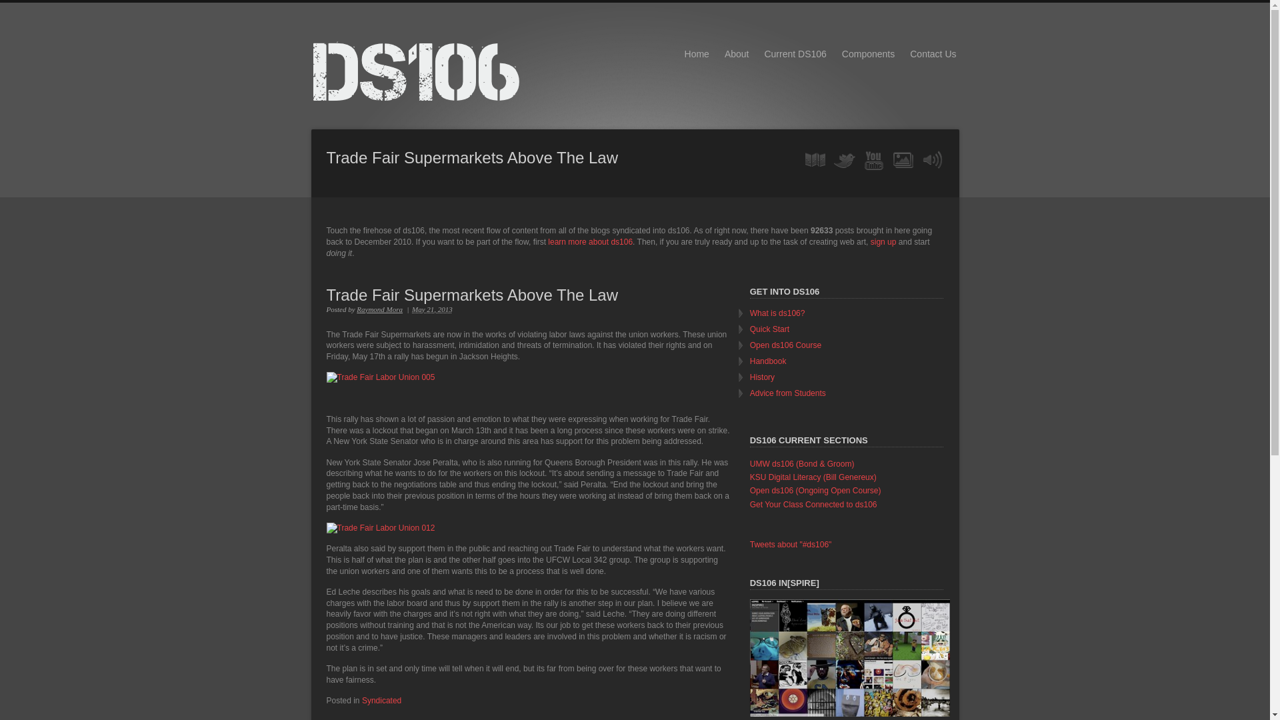  I want to click on sign up, so click(883, 242).